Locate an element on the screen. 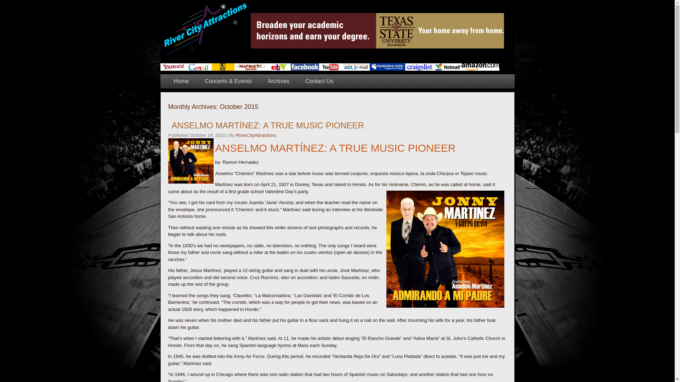 The image size is (680, 382). logo is located at coordinates (205, 30).